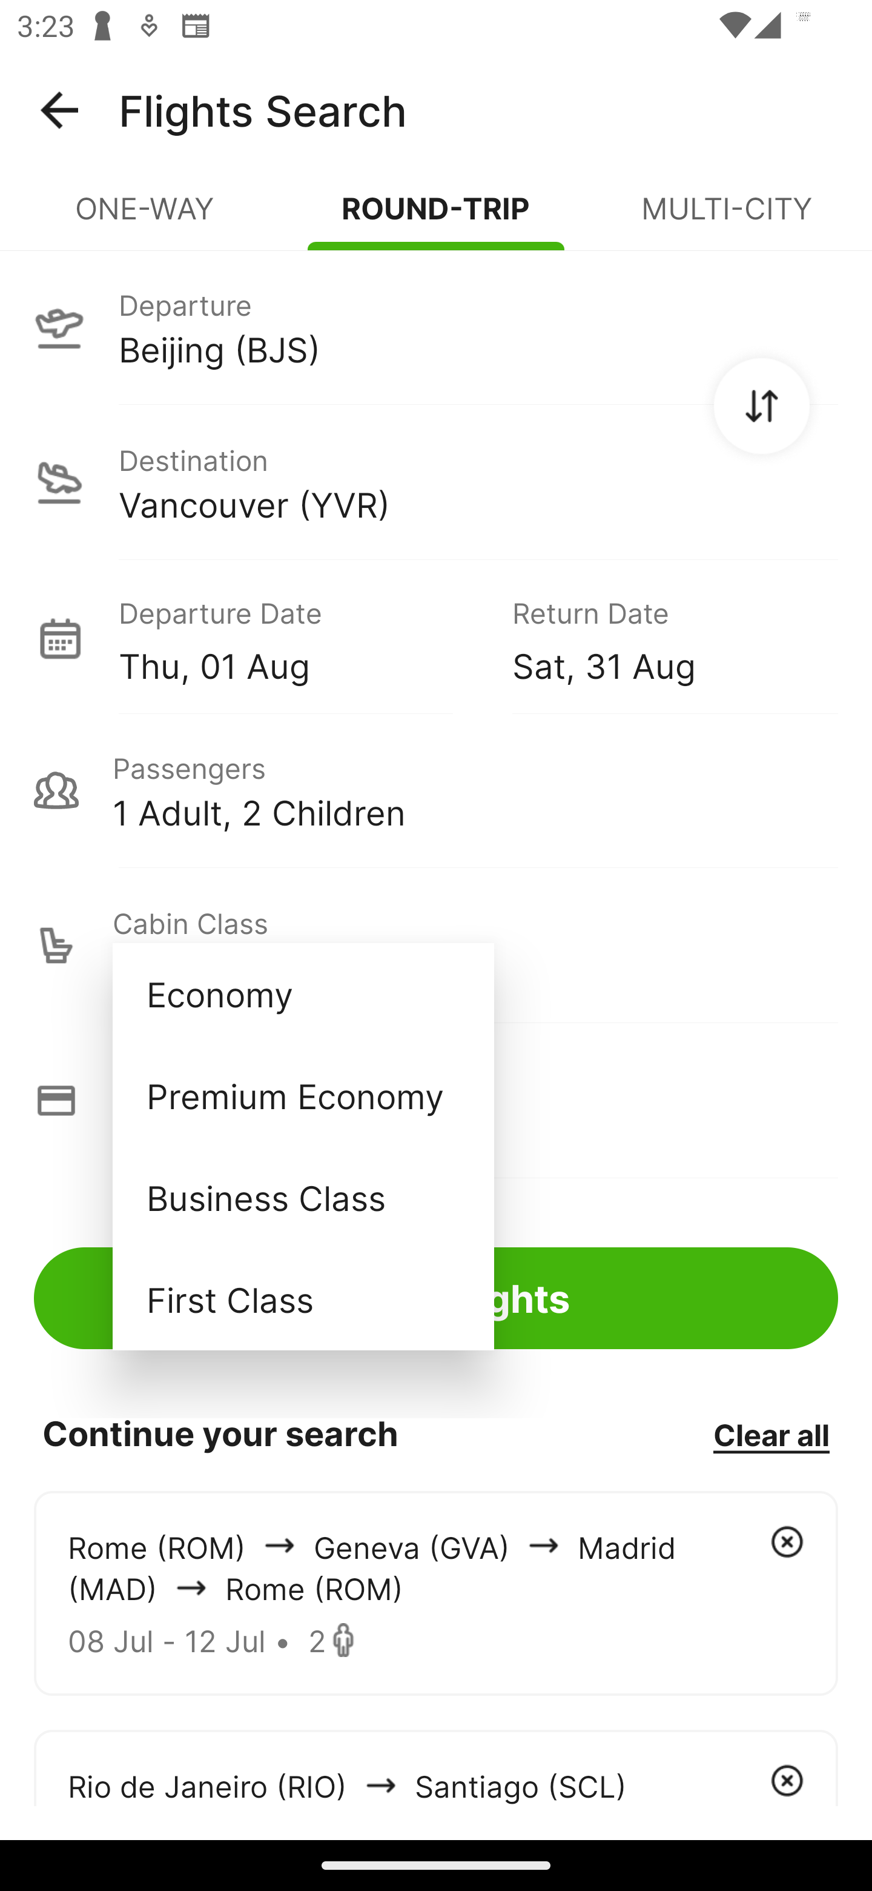 Image resolution: width=872 pixels, height=1891 pixels. What do you see at coordinates (303, 1096) in the screenshot?
I see `Premium Economy` at bounding box center [303, 1096].